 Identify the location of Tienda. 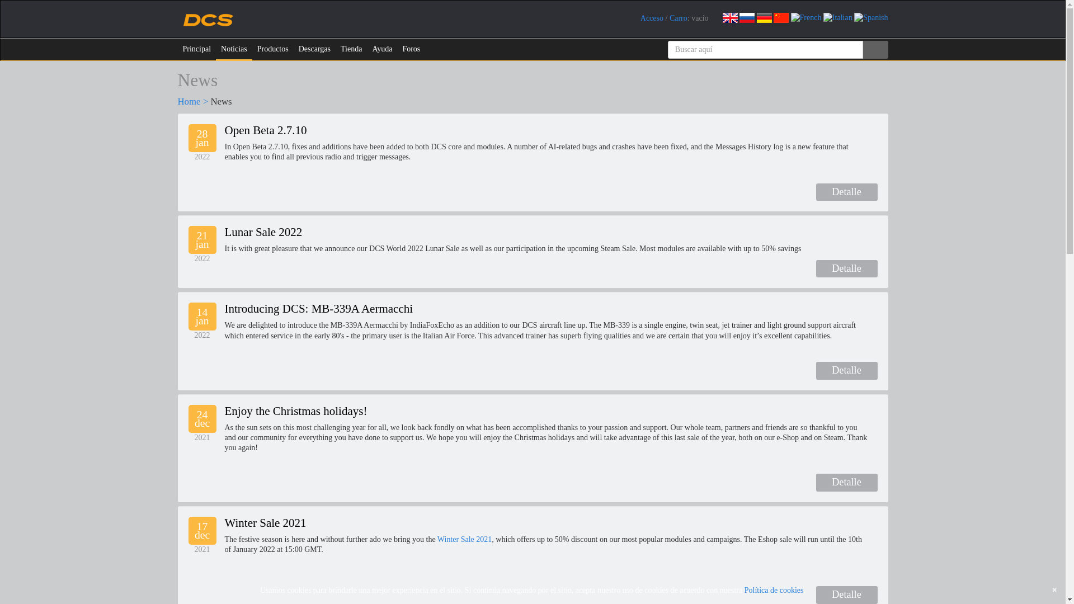
(351, 49).